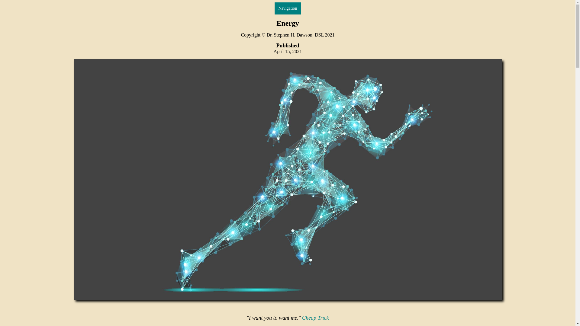  I want to click on Navigation, so click(287, 8).